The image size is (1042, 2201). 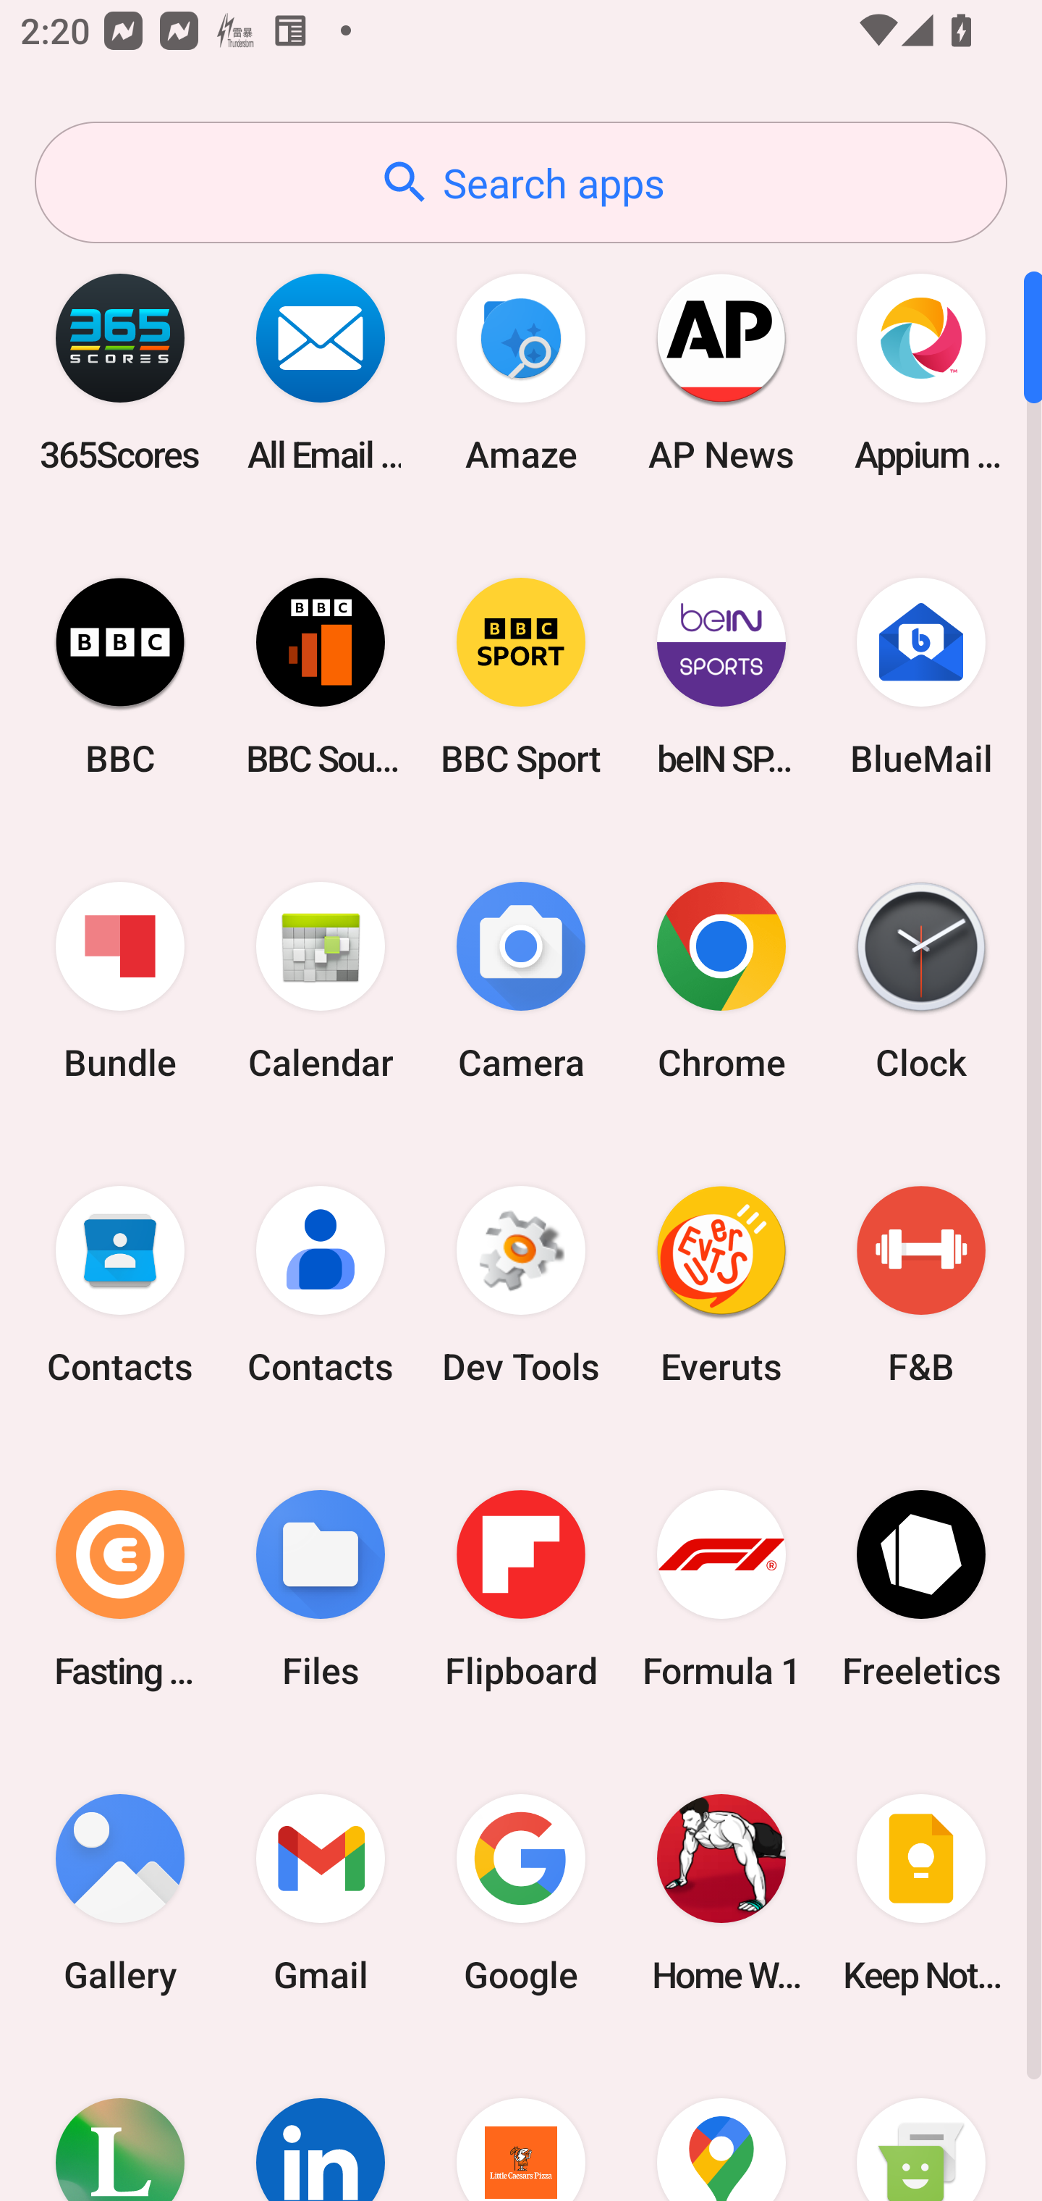 What do you see at coordinates (521, 982) in the screenshot?
I see `Camera` at bounding box center [521, 982].